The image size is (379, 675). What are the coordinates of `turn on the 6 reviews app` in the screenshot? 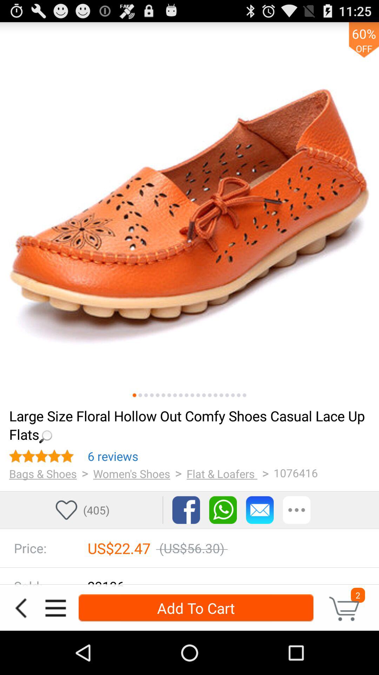 It's located at (113, 456).